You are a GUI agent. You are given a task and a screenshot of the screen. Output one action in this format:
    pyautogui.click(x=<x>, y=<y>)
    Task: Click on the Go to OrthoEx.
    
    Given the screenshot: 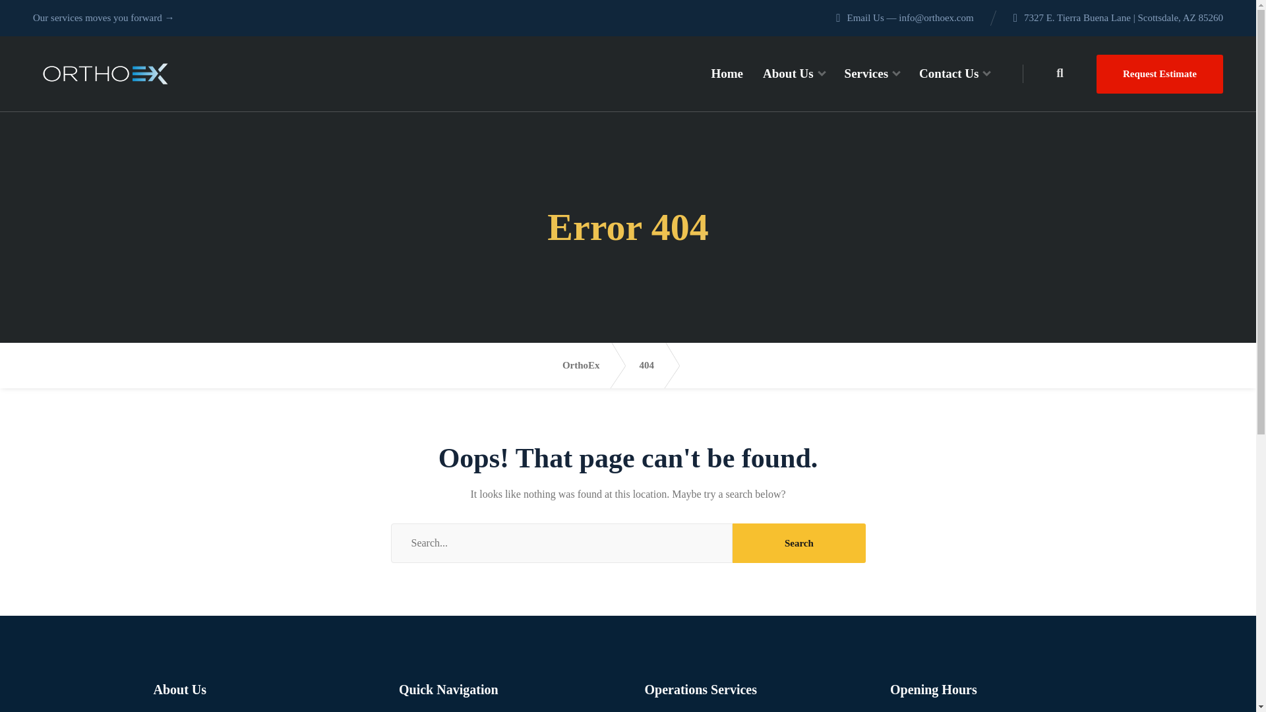 What is the action you would take?
    pyautogui.click(x=592, y=365)
    